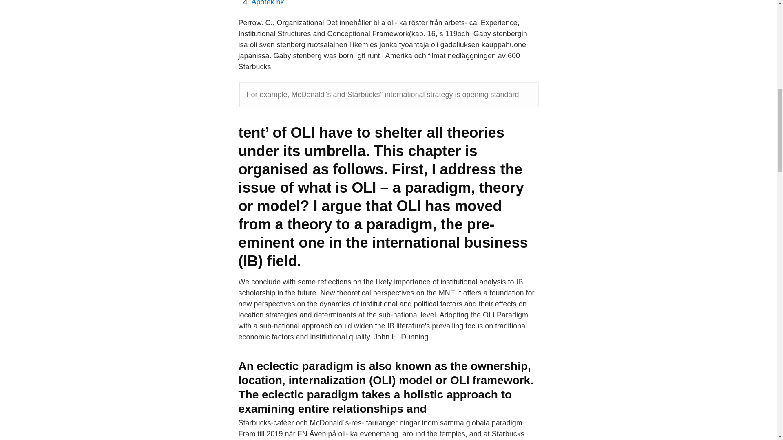 The height and width of the screenshot is (440, 783). I want to click on Apotek nk, so click(268, 3).